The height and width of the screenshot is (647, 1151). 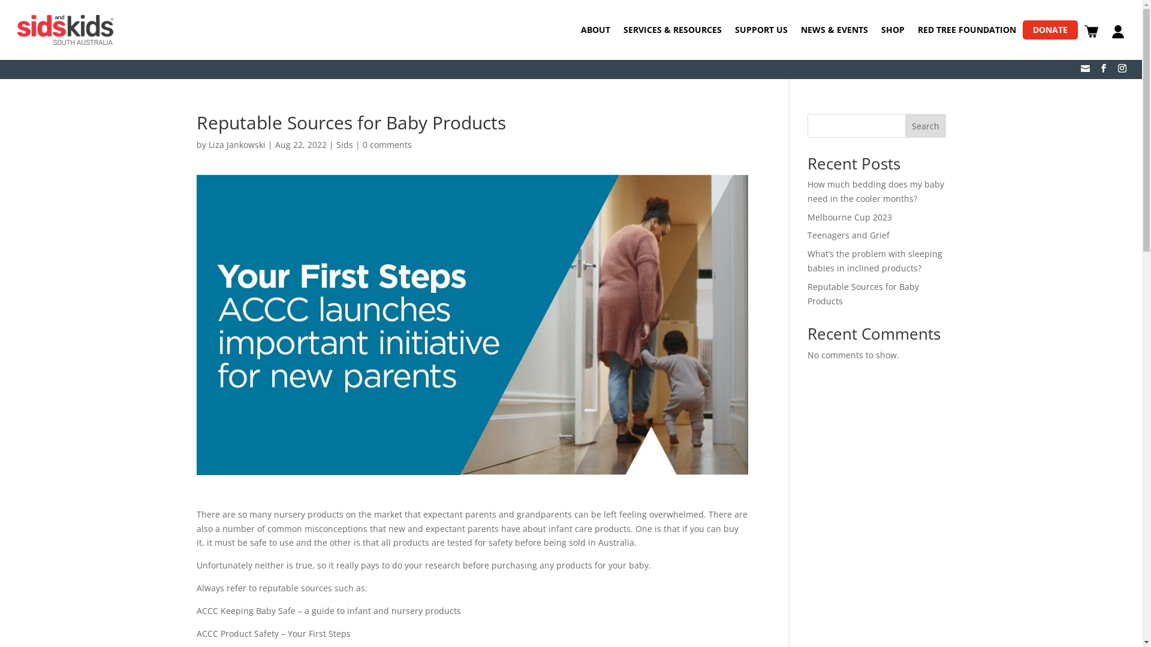 I want to click on 0 comments, so click(x=387, y=145).